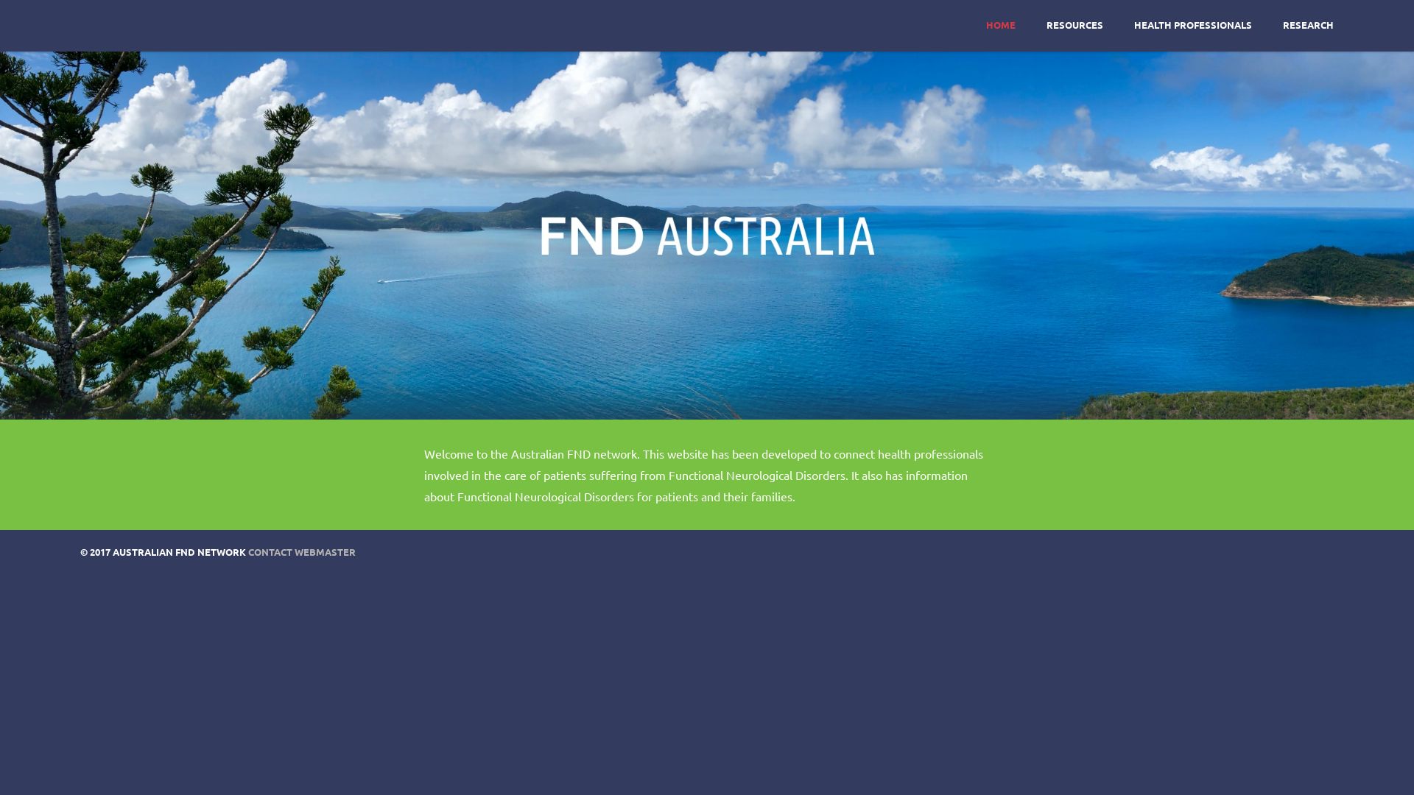 The image size is (1414, 795). What do you see at coordinates (1193, 25) in the screenshot?
I see `HEALTH PROFESSIONALS` at bounding box center [1193, 25].